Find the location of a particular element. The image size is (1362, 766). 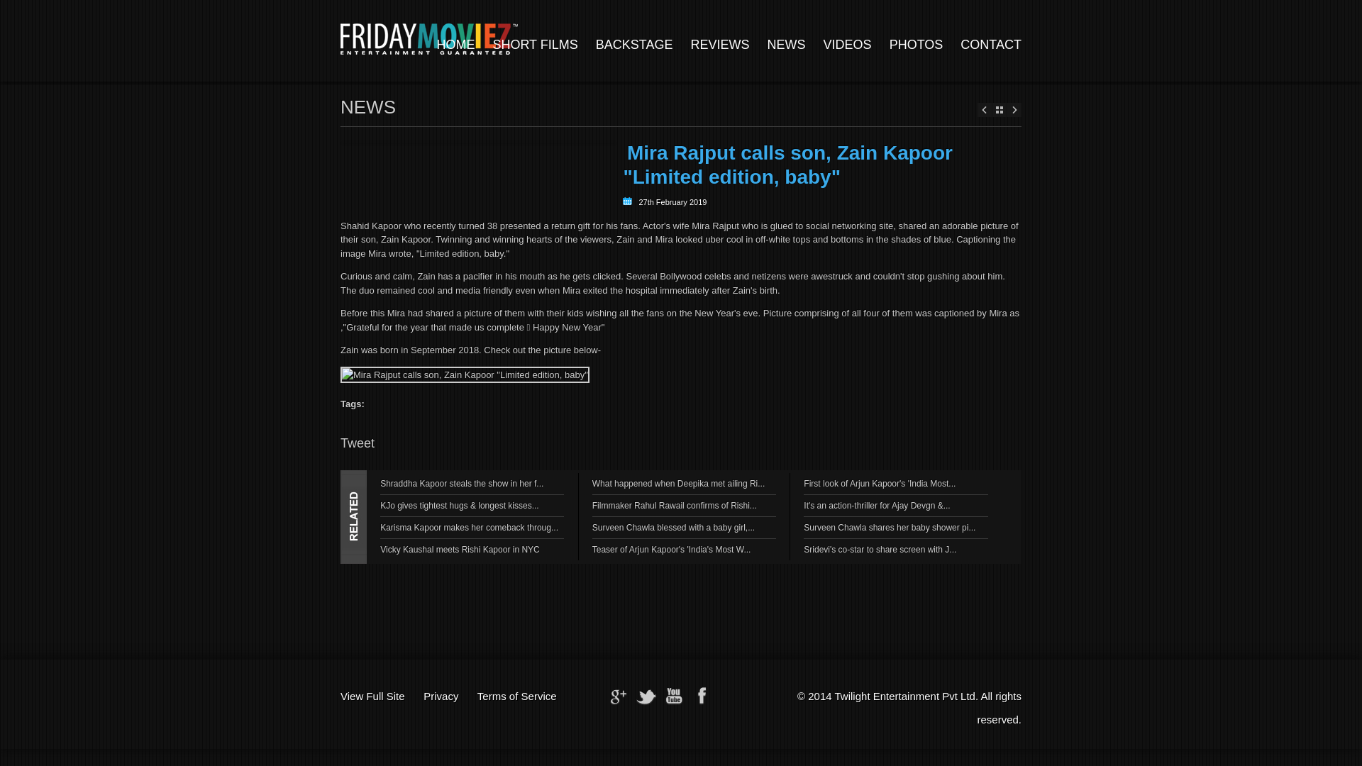

Surveen Chawla shares her baby shower pi... is located at coordinates (889, 527).